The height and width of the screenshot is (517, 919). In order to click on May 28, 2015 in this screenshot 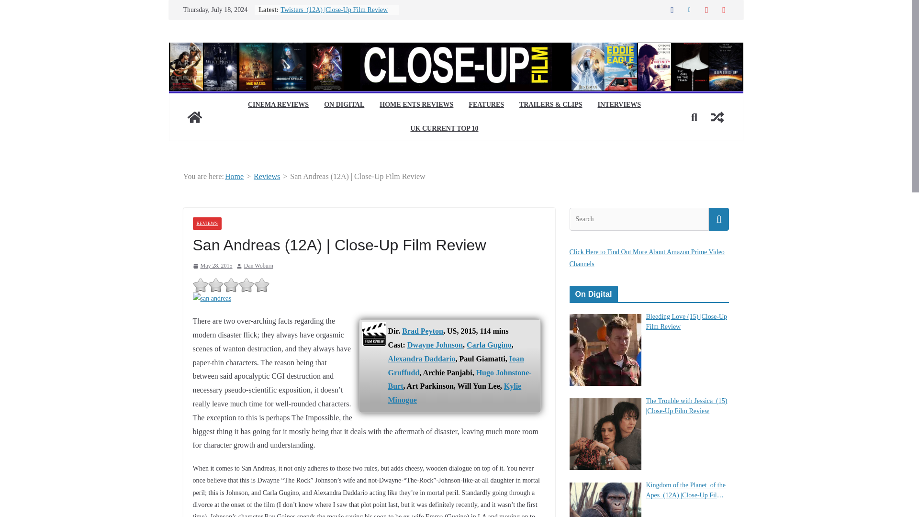, I will do `click(212, 266)`.